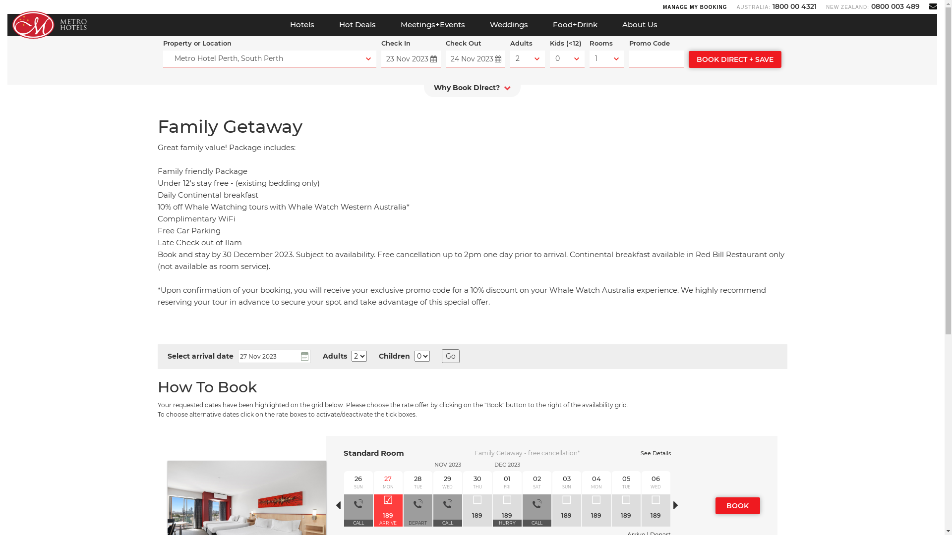  Describe the element at coordinates (655, 453) in the screenshot. I see `See Details` at that location.